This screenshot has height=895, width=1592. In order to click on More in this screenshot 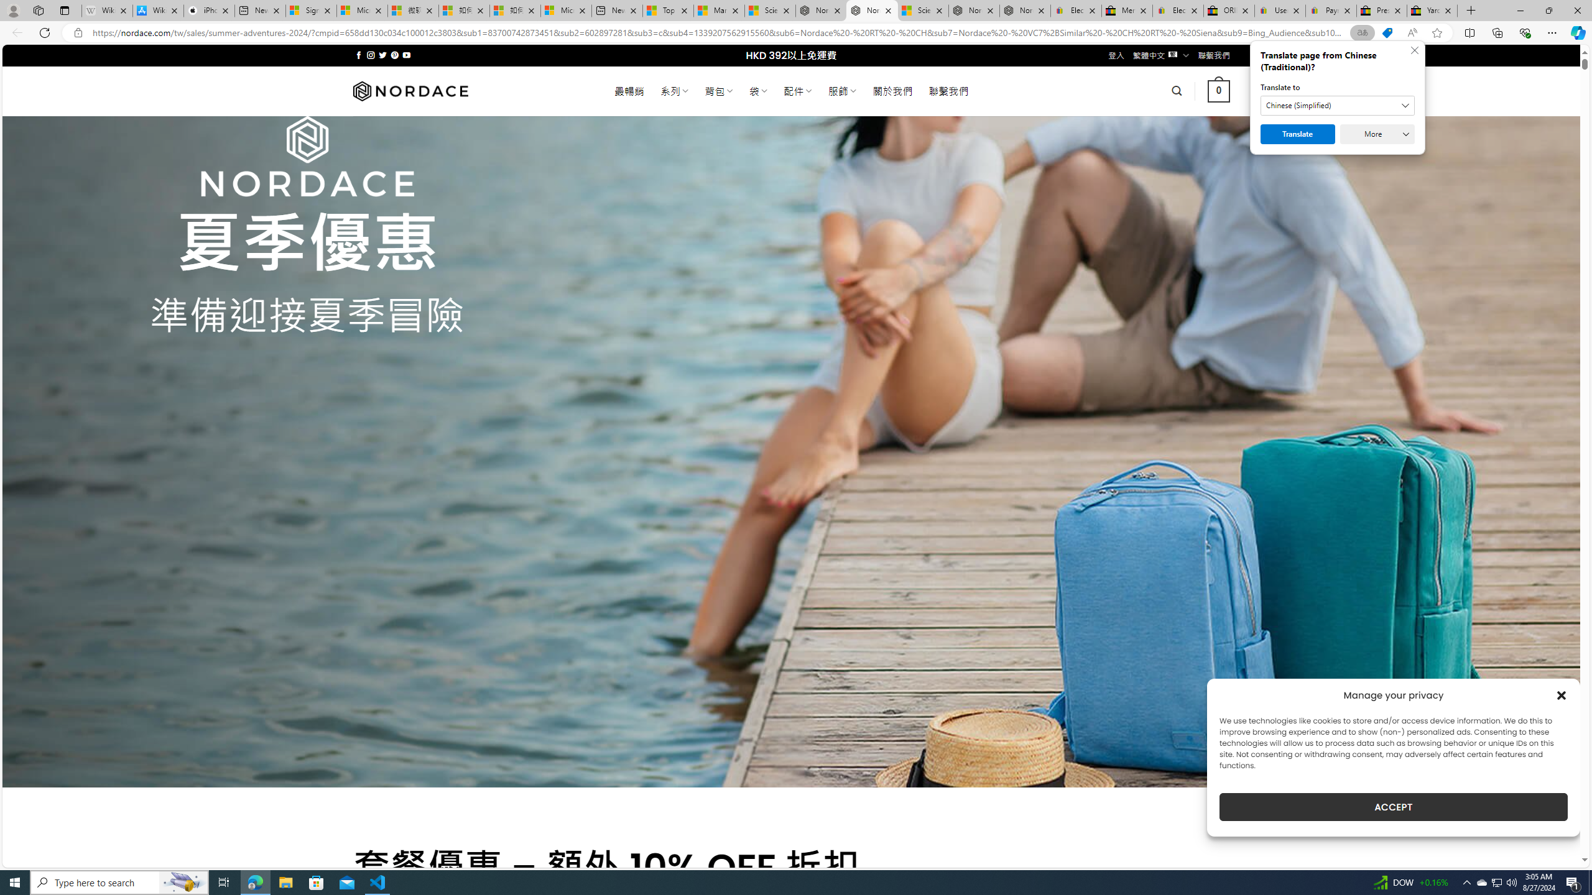, I will do `click(1377, 134)`.